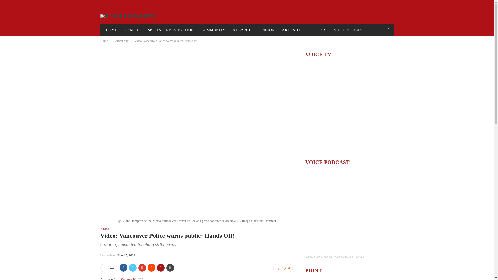  What do you see at coordinates (349, 257) in the screenshot?
I see `Voice Radio and Podcasts` at bounding box center [349, 257].